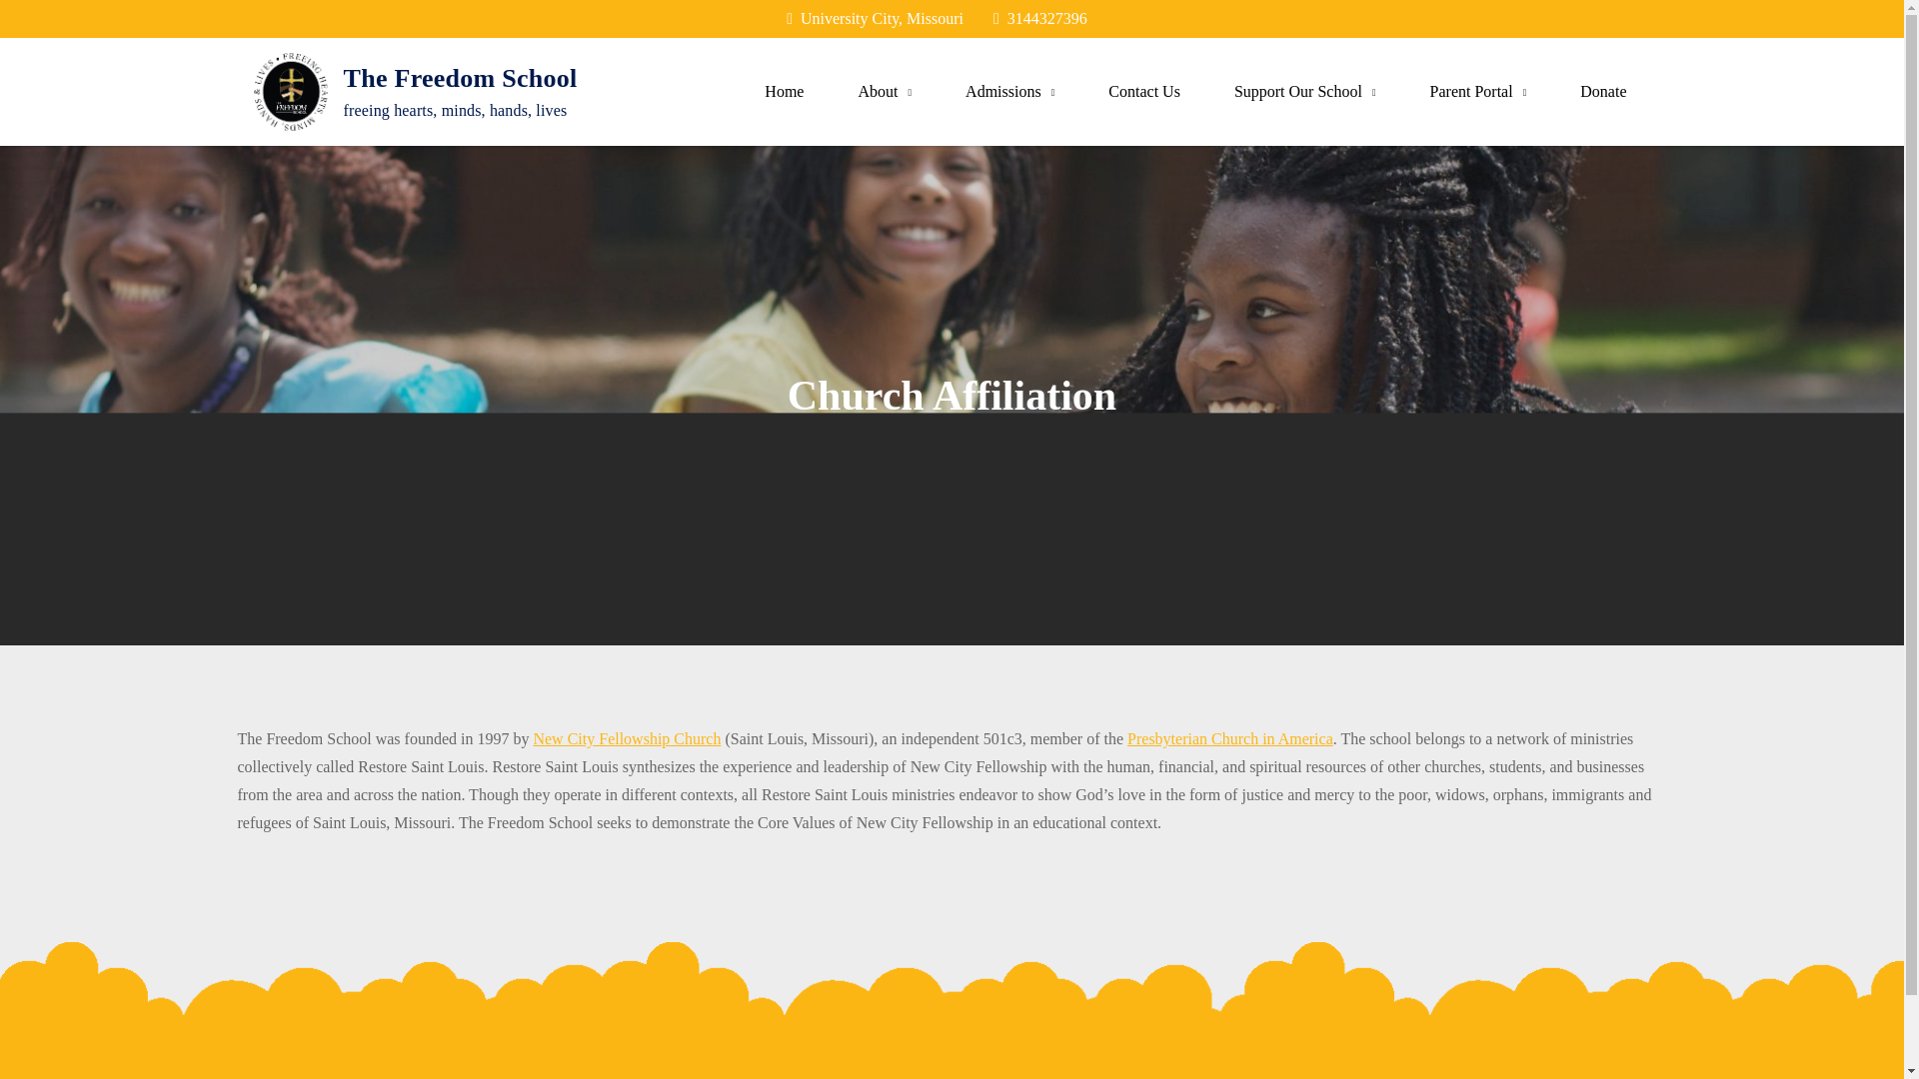 Image resolution: width=1919 pixels, height=1079 pixels. I want to click on New City Fellowship Church, so click(627, 739).